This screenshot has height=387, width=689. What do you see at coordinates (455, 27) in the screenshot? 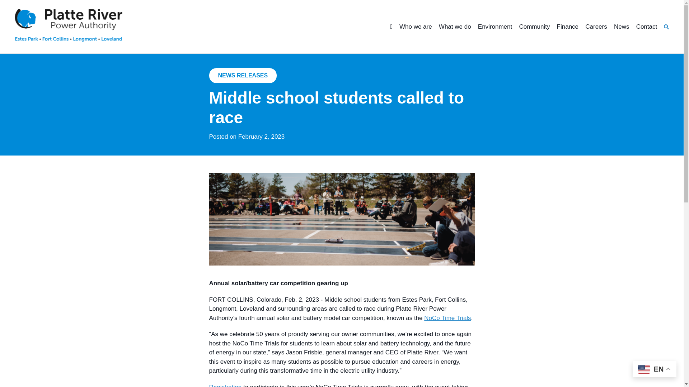
I see `What we do` at bounding box center [455, 27].